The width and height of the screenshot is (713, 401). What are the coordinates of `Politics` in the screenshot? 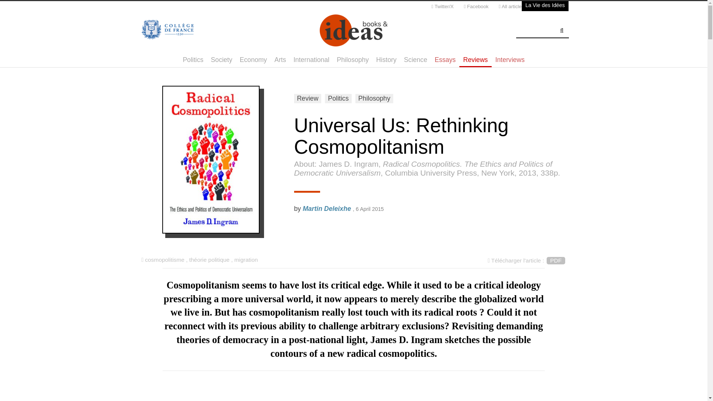 It's located at (338, 98).